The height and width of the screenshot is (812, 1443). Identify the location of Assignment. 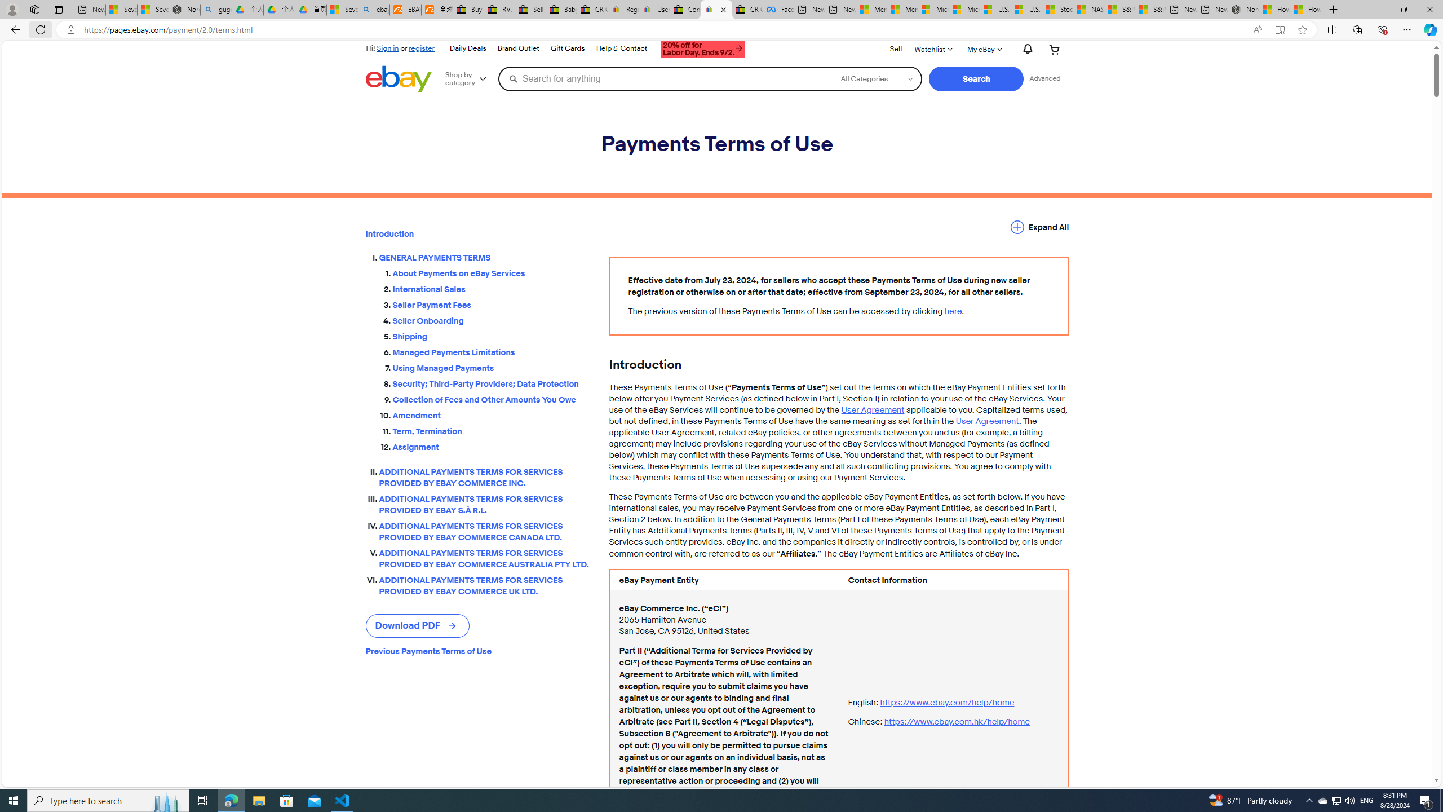
(492, 444).